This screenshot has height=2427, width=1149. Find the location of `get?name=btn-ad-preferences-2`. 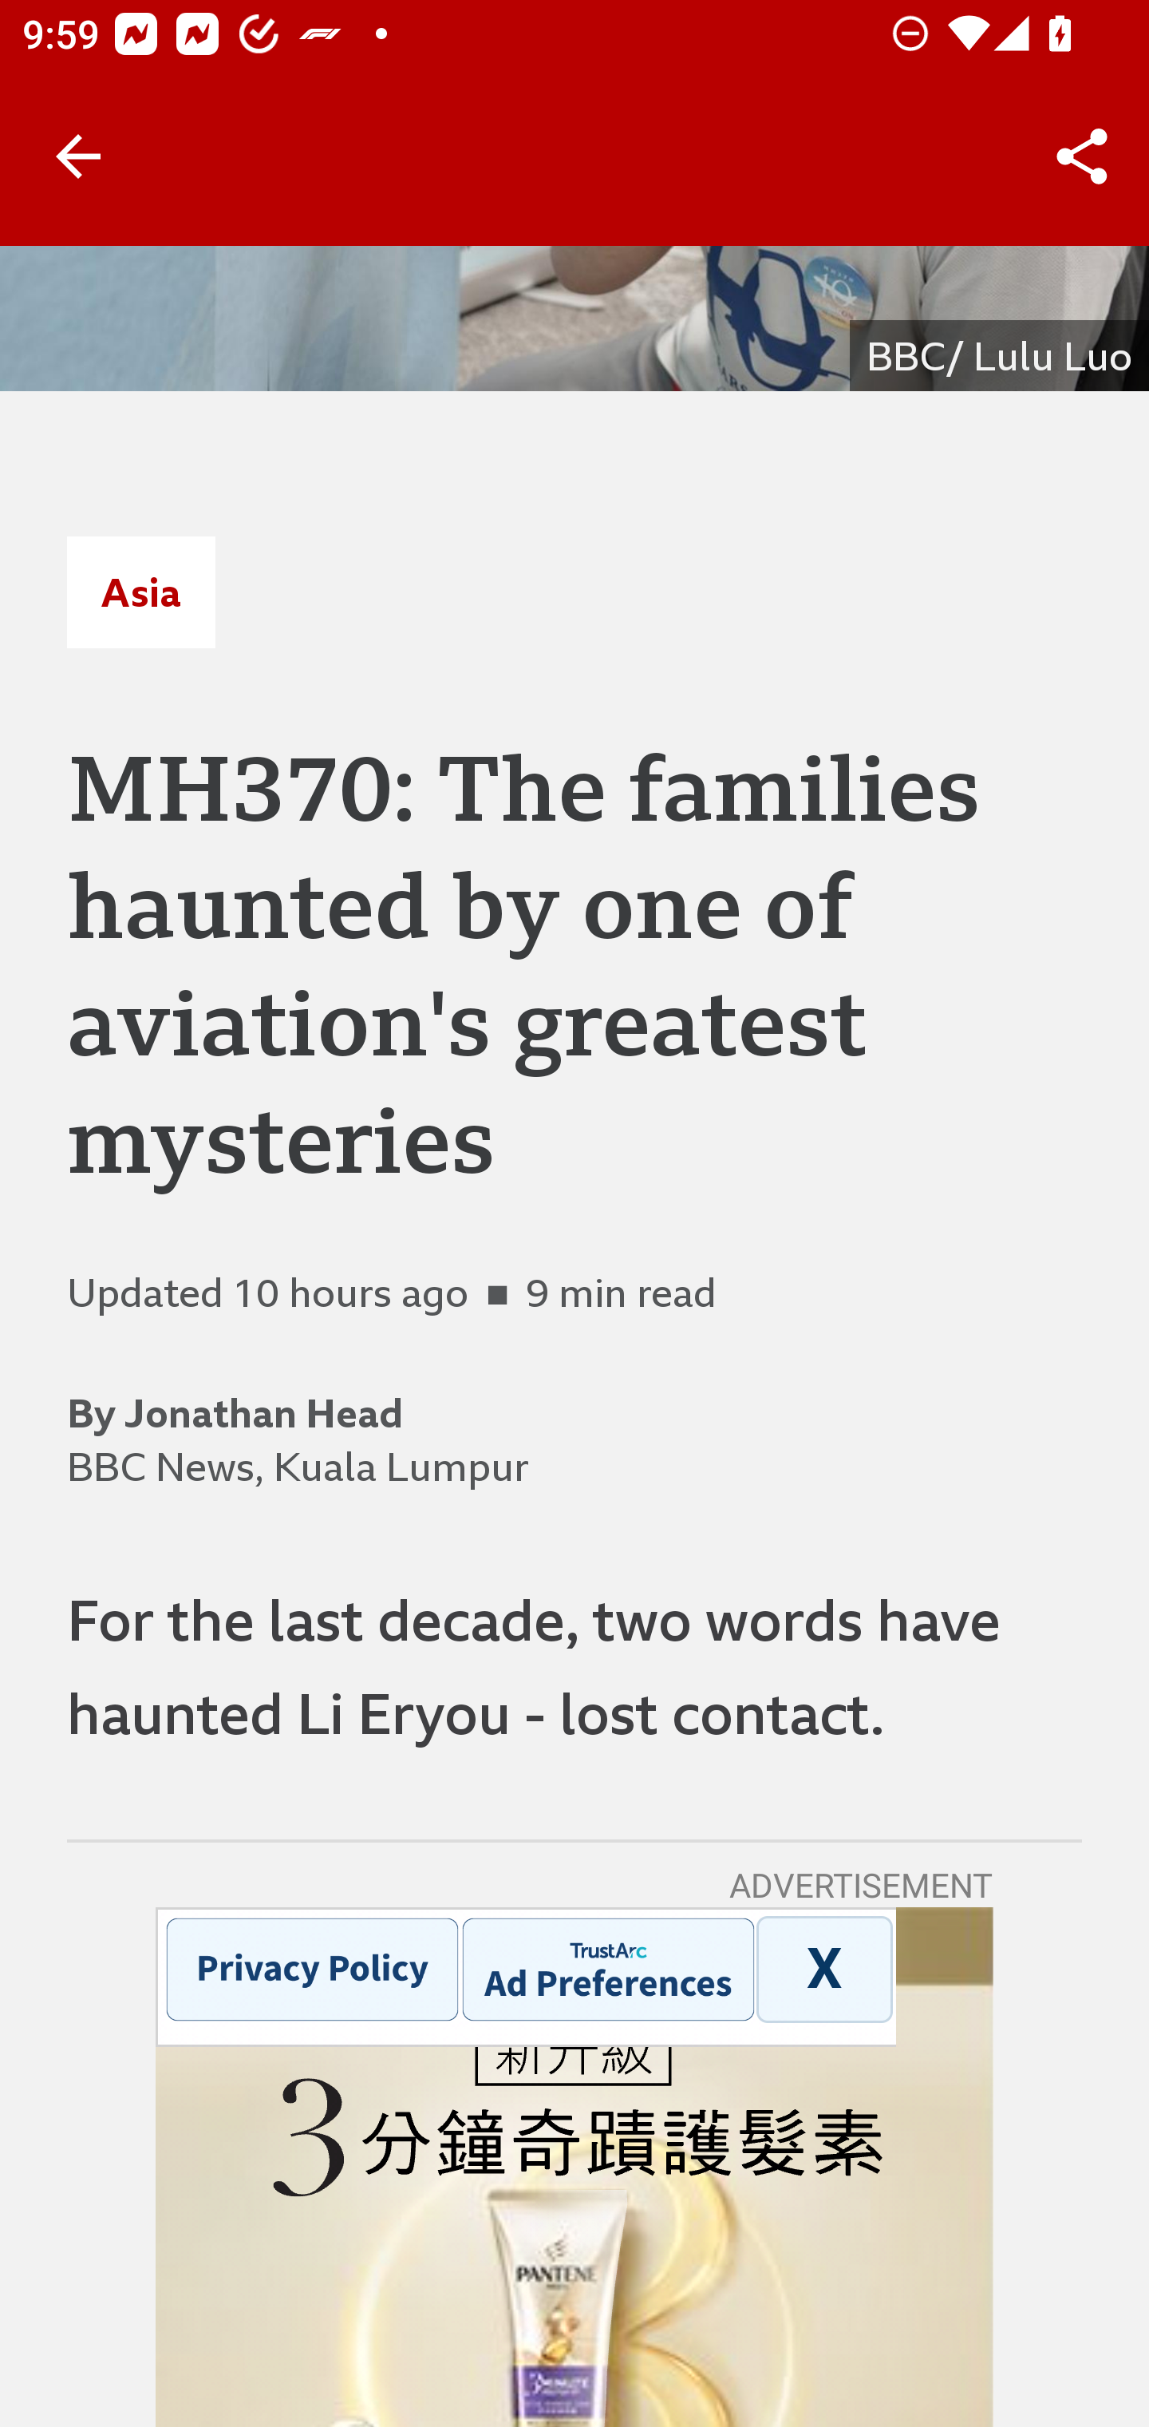

get?name=btn-ad-preferences-2 is located at coordinates (608, 1968).